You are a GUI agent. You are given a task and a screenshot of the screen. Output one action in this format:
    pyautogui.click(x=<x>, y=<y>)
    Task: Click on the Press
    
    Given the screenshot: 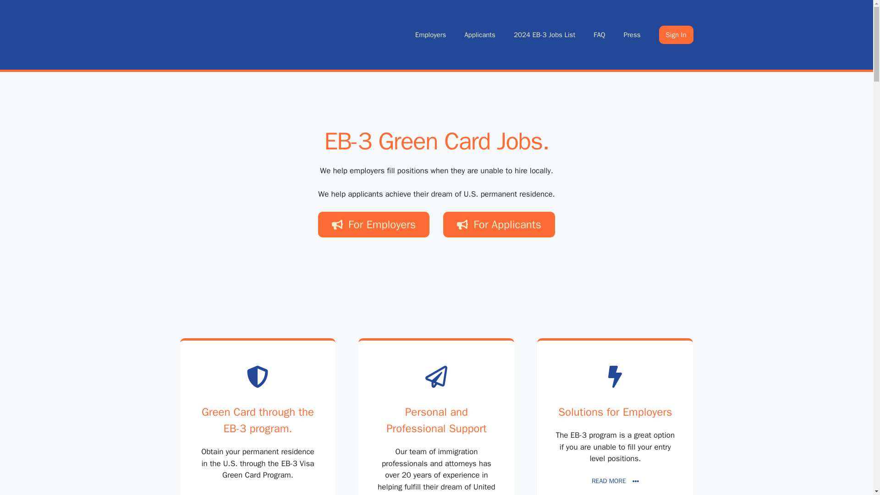 What is the action you would take?
    pyautogui.click(x=632, y=35)
    